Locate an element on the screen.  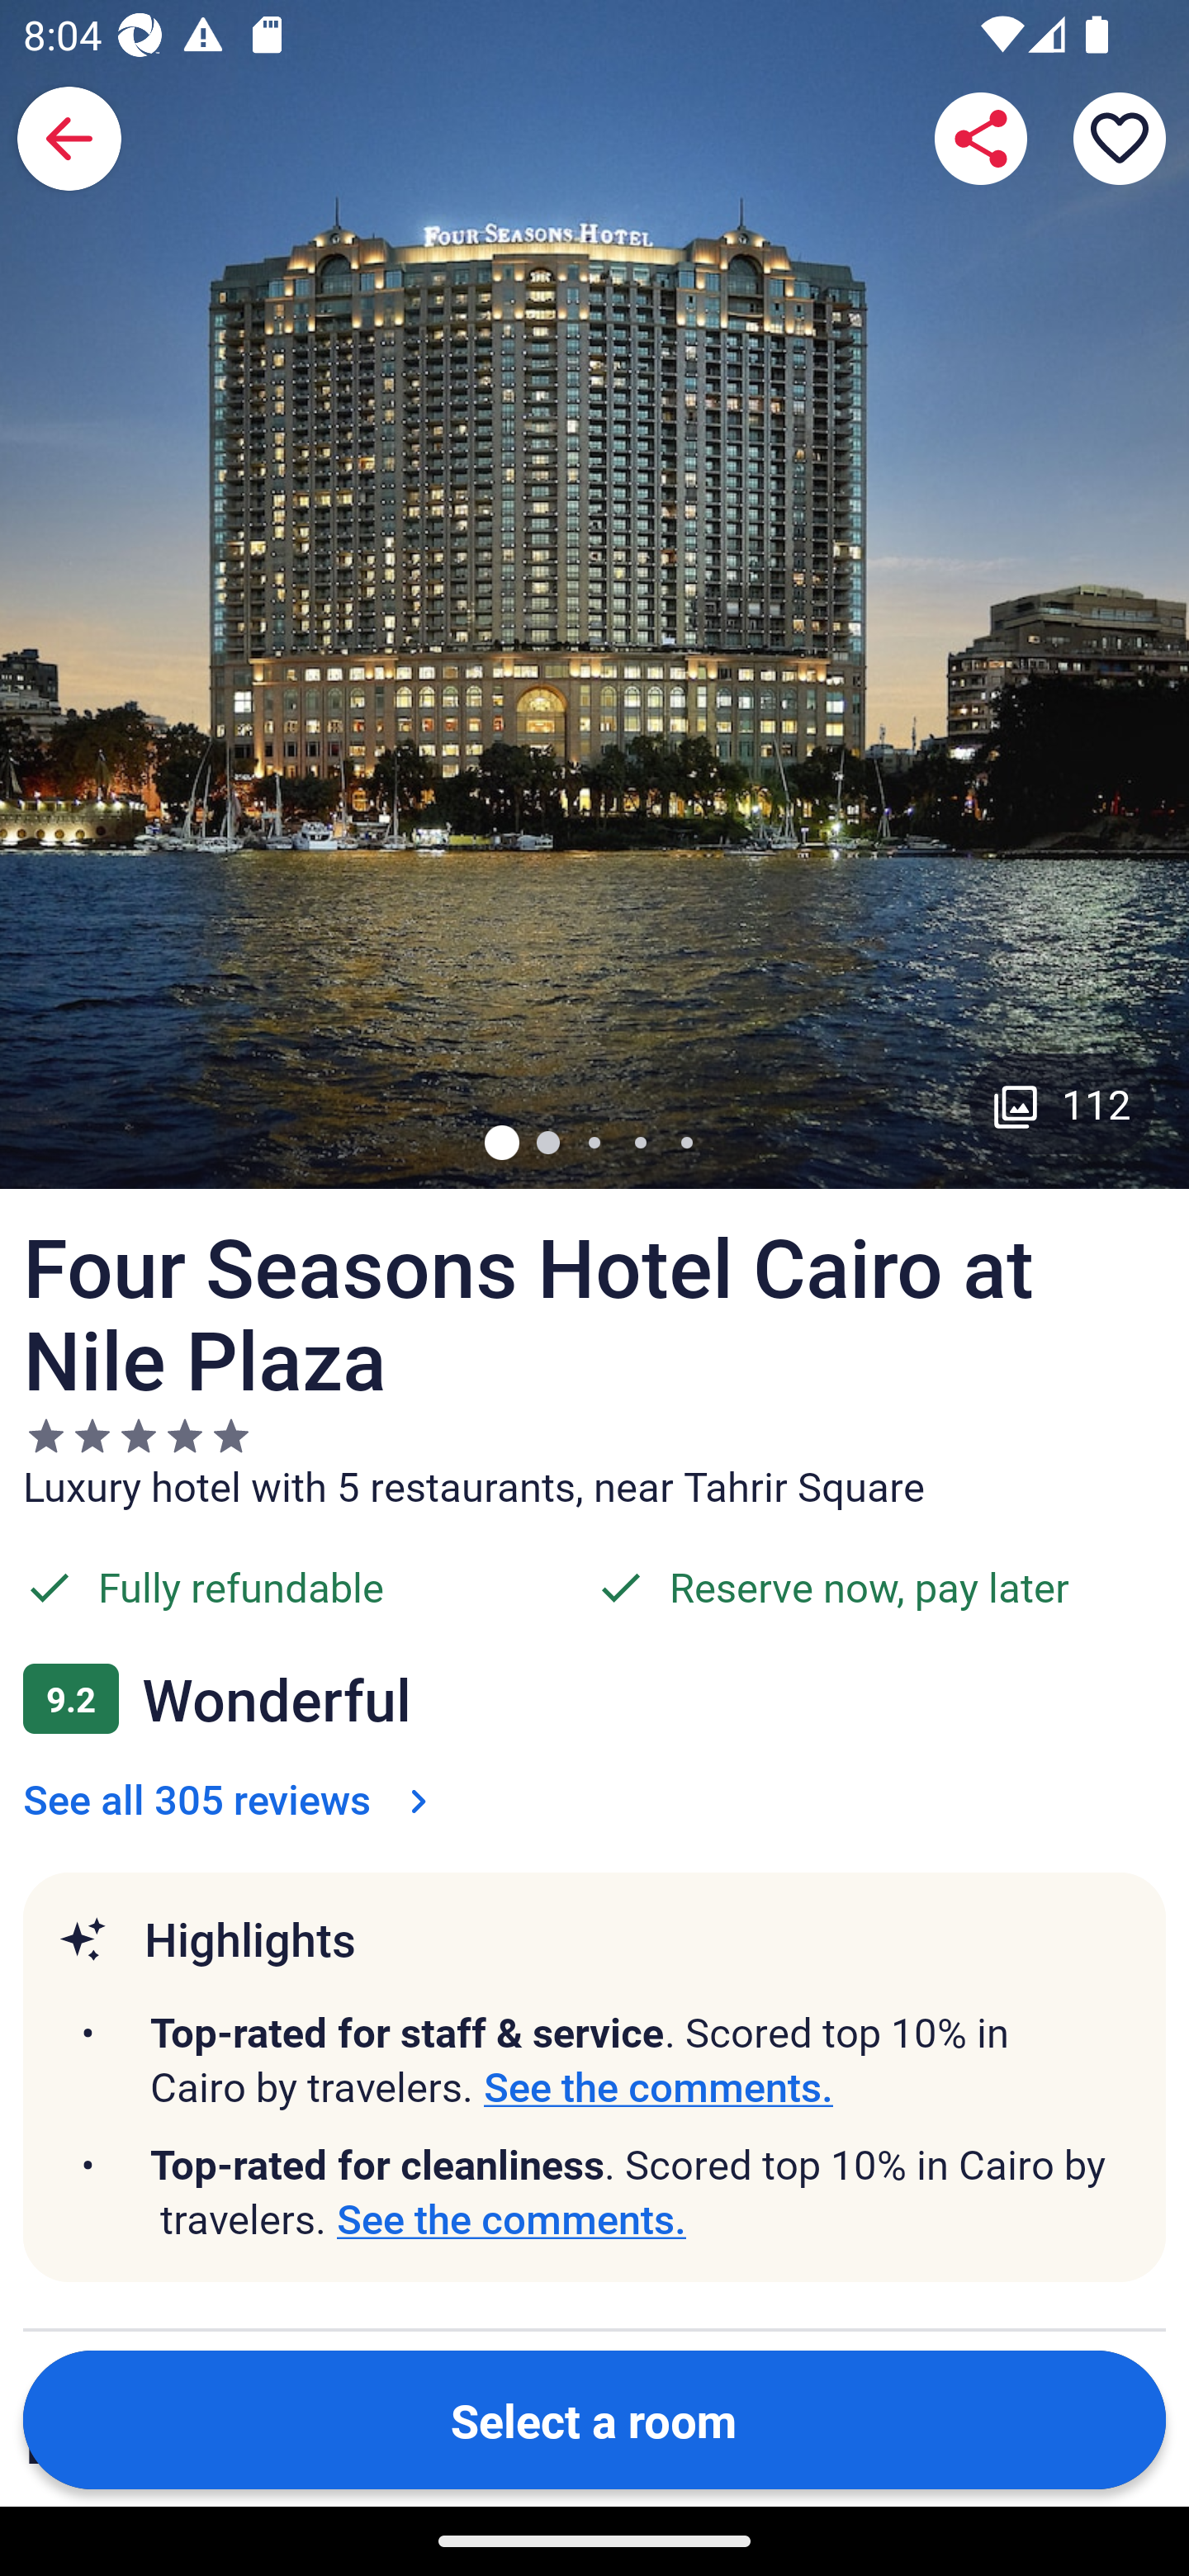
Select a room Button Select a room is located at coordinates (594, 2418).